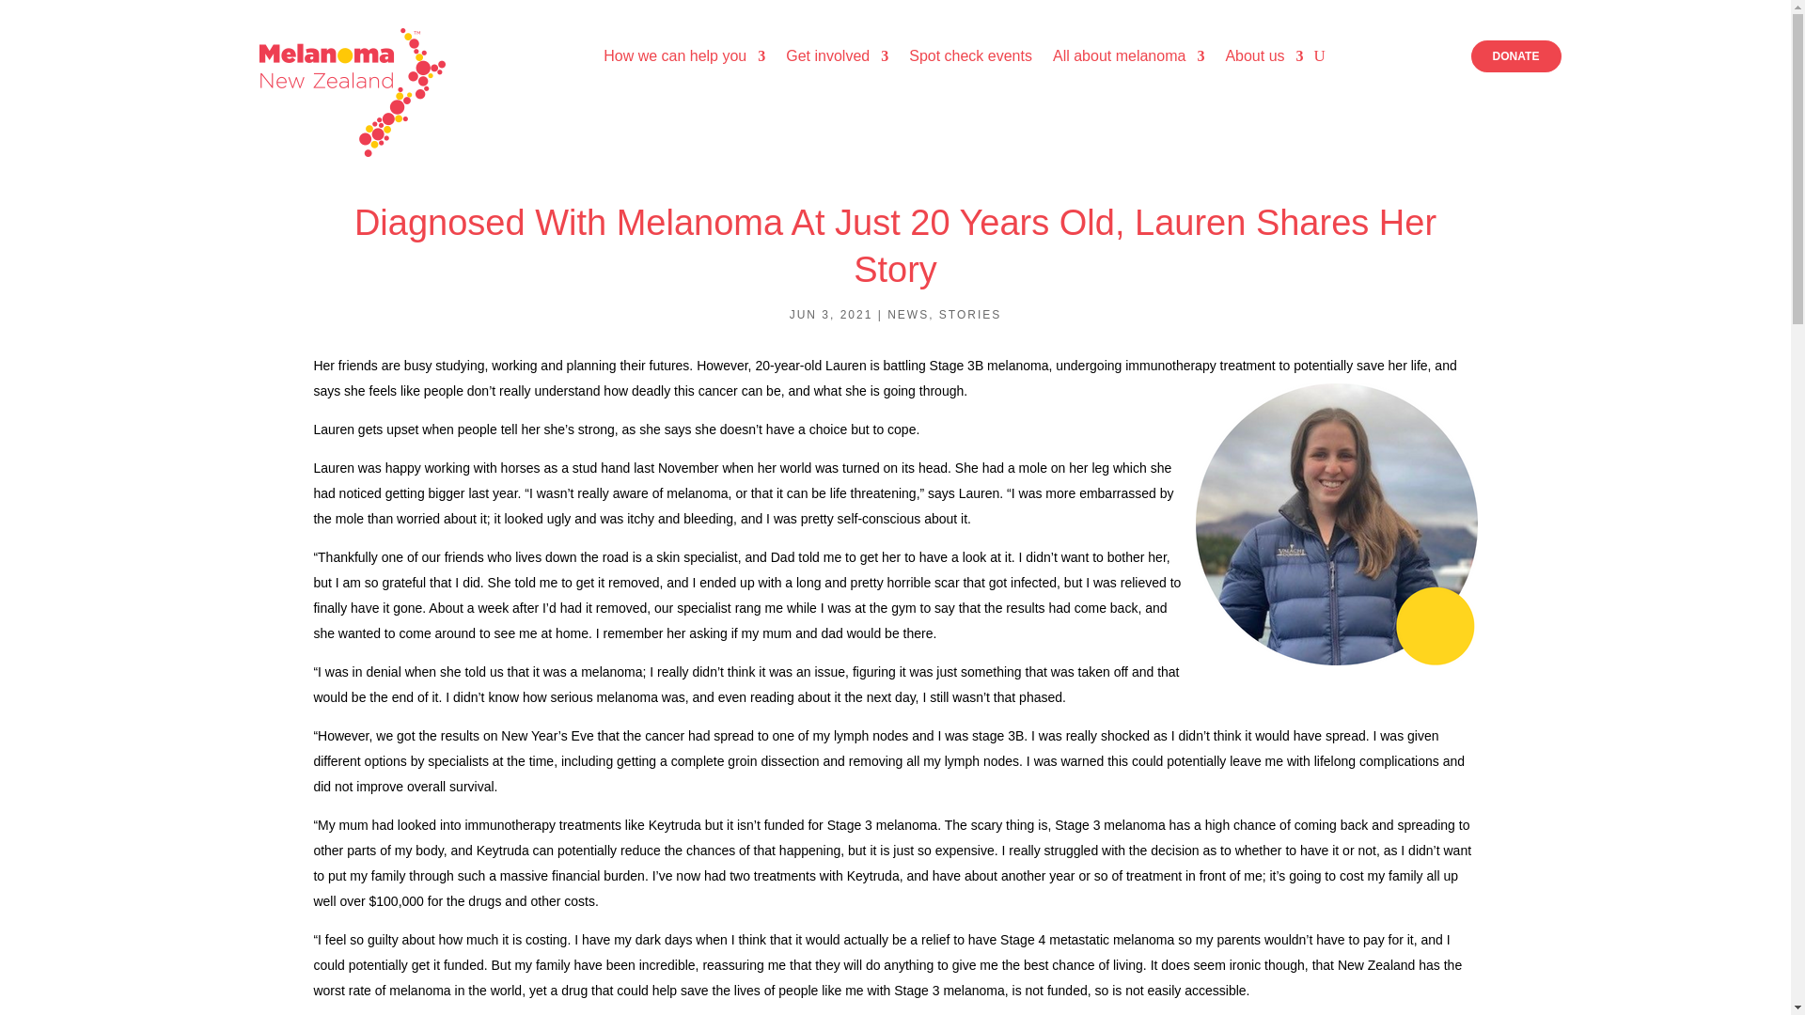 The width and height of the screenshot is (1805, 1015). I want to click on How we can help you, so click(684, 56).